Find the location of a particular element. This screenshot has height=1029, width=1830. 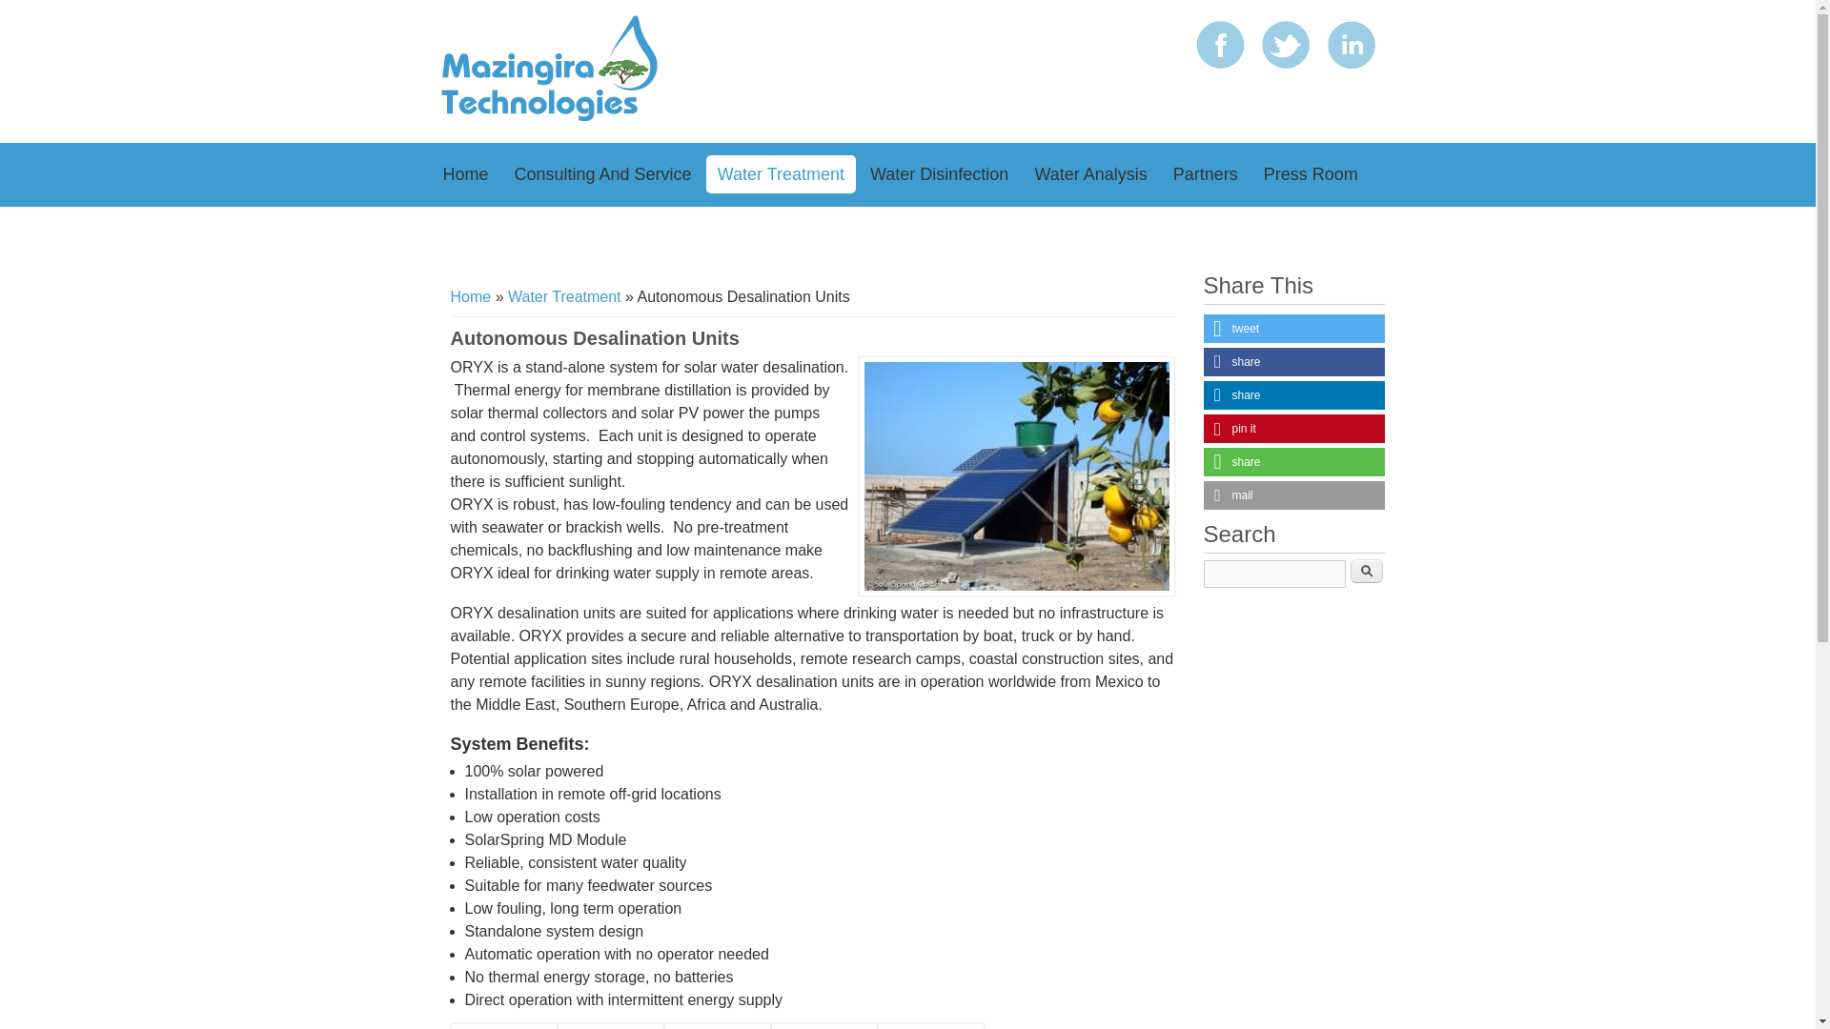

Partners is located at coordinates (1206, 174).